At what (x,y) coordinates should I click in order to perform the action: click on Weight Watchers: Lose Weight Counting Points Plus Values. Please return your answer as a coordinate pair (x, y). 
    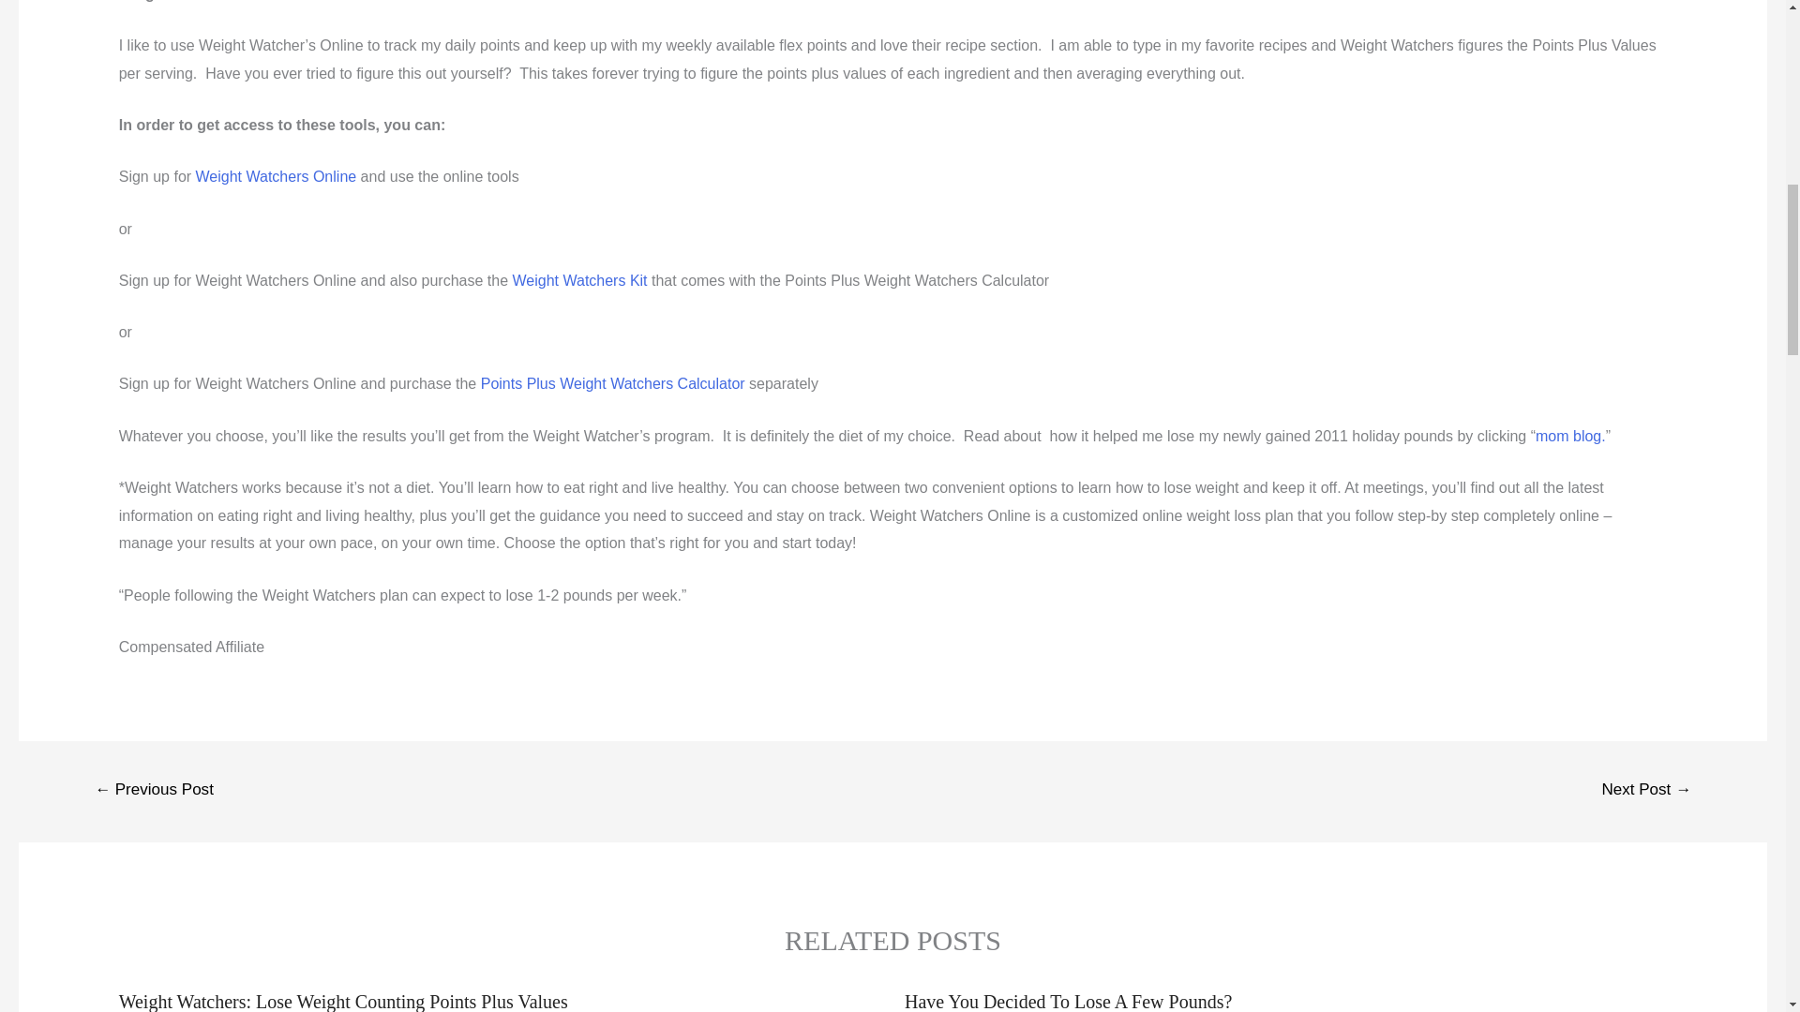
    Looking at the image, I should click on (343, 1002).